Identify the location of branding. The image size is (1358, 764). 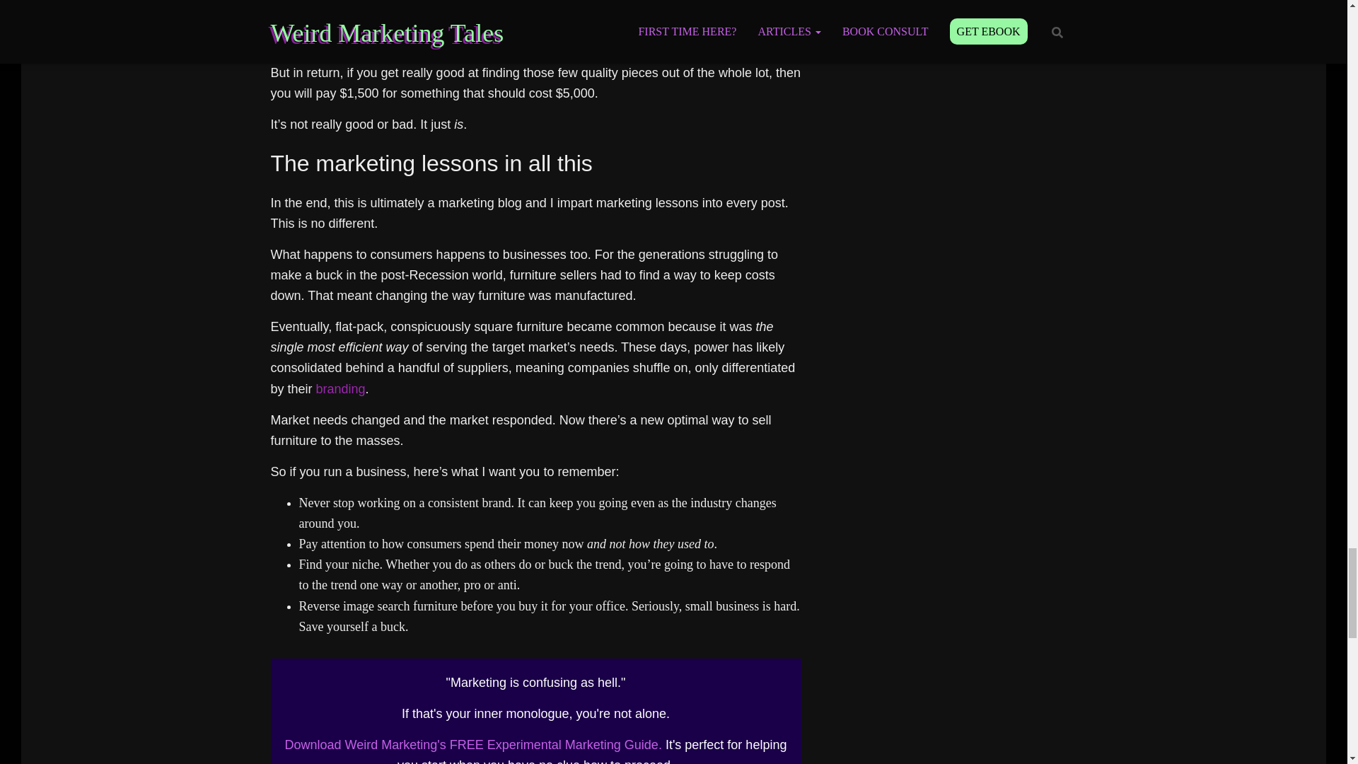
(341, 389).